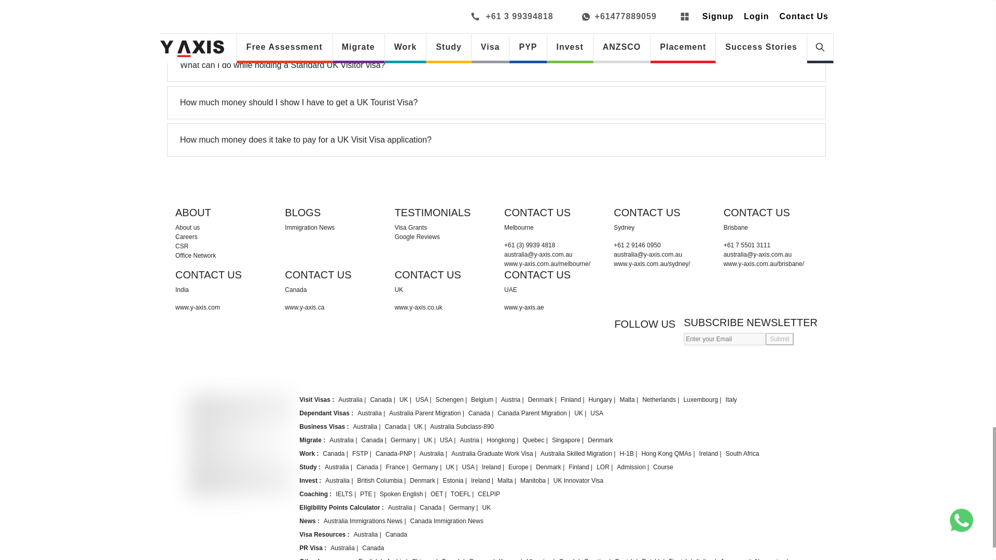  Describe the element at coordinates (222, 236) in the screenshot. I see `Careers` at that location.